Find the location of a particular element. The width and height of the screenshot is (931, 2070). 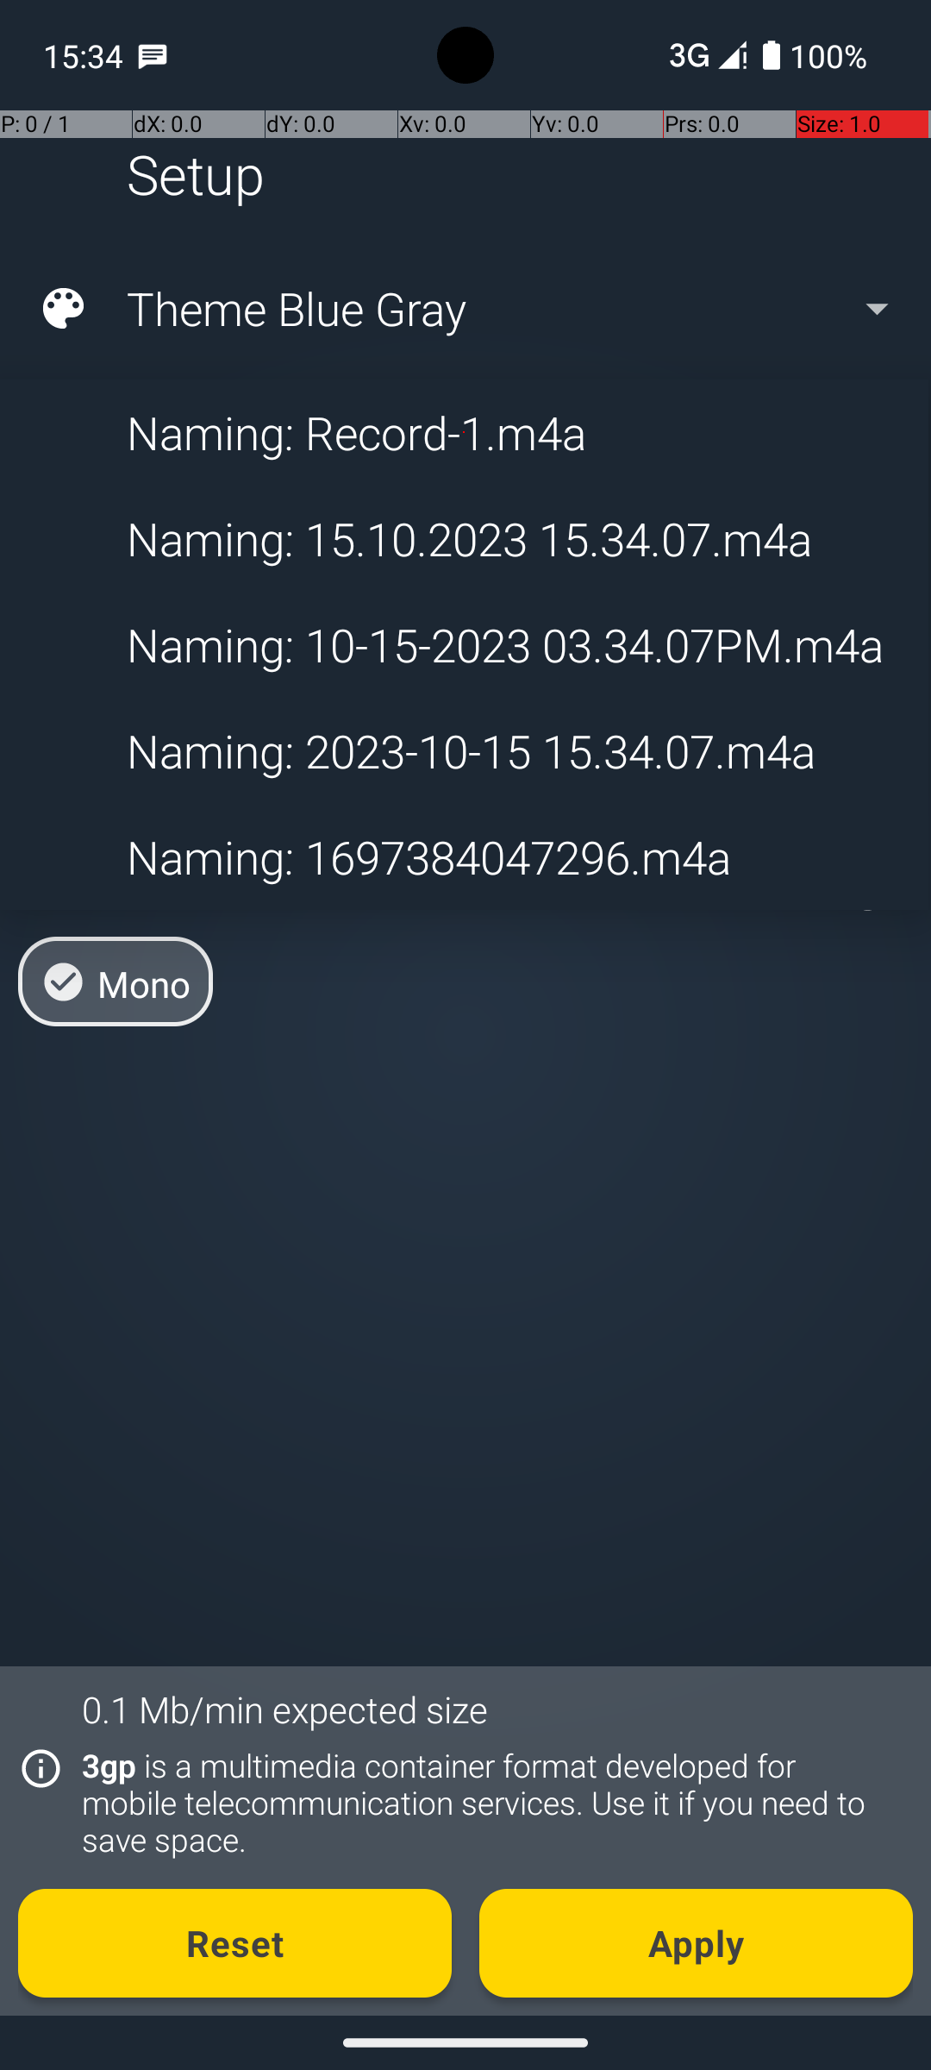

Naming: 1697384047296.m4a is located at coordinates (464, 856).